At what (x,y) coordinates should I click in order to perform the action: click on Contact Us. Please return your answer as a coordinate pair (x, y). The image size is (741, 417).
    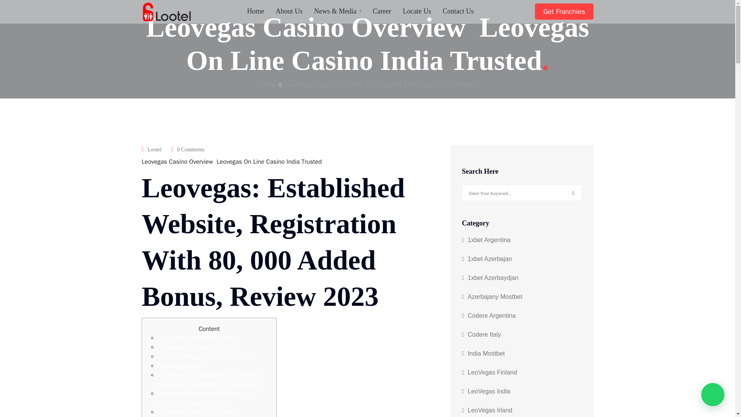
    Looking at the image, I should click on (458, 11).